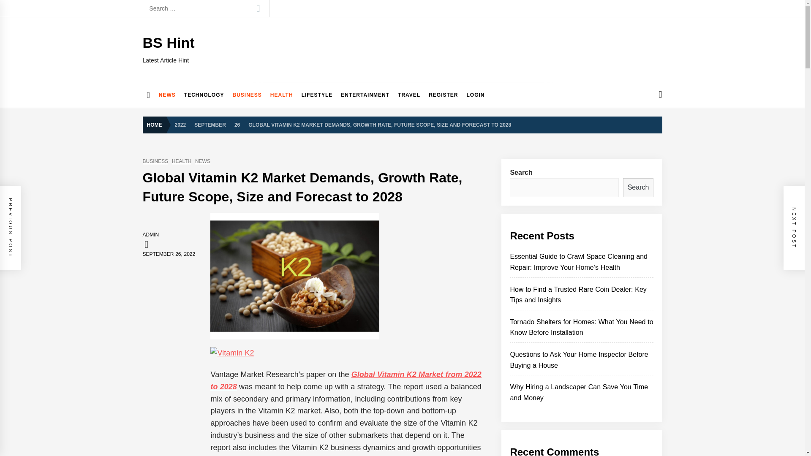 The height and width of the screenshot is (456, 811). Describe the element at coordinates (443, 95) in the screenshot. I see `REGISTER` at that location.